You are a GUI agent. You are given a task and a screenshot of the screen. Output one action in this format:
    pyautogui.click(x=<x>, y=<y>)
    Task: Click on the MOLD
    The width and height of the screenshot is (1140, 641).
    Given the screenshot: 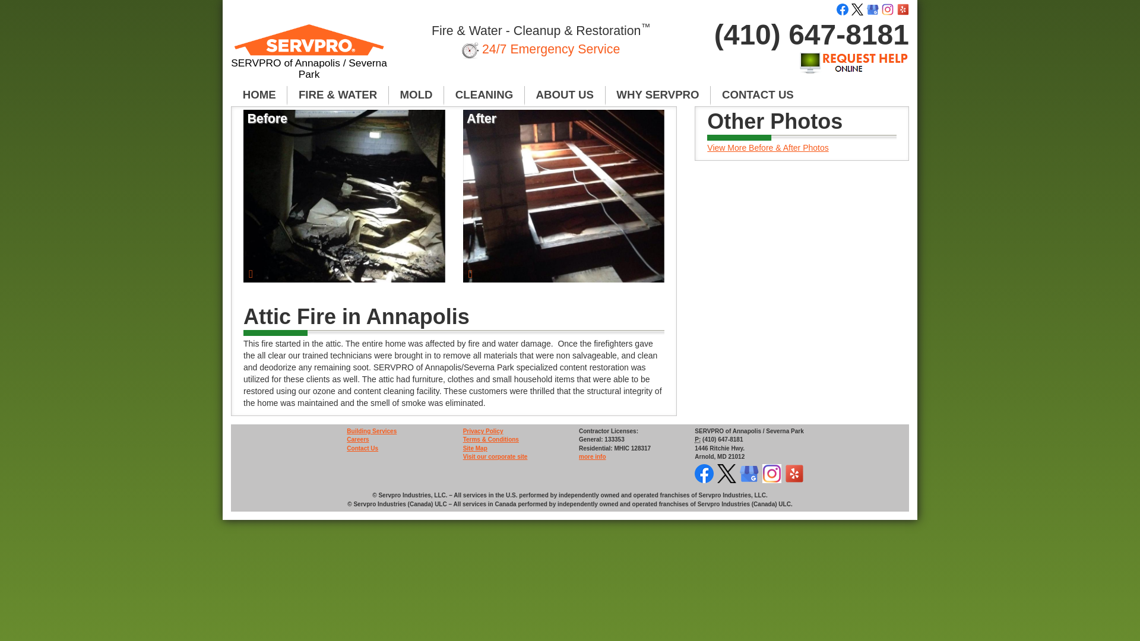 What is the action you would take?
    pyautogui.click(x=416, y=95)
    